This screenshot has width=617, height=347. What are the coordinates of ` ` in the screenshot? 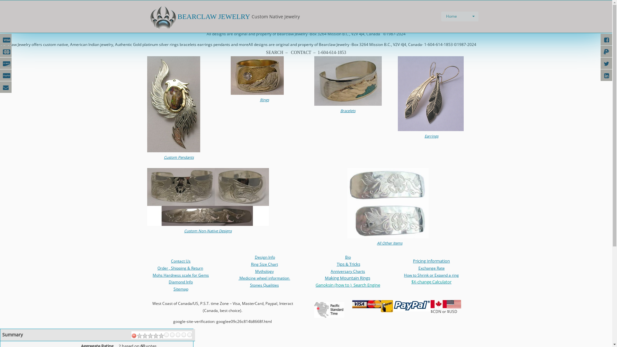 It's located at (239, 278).